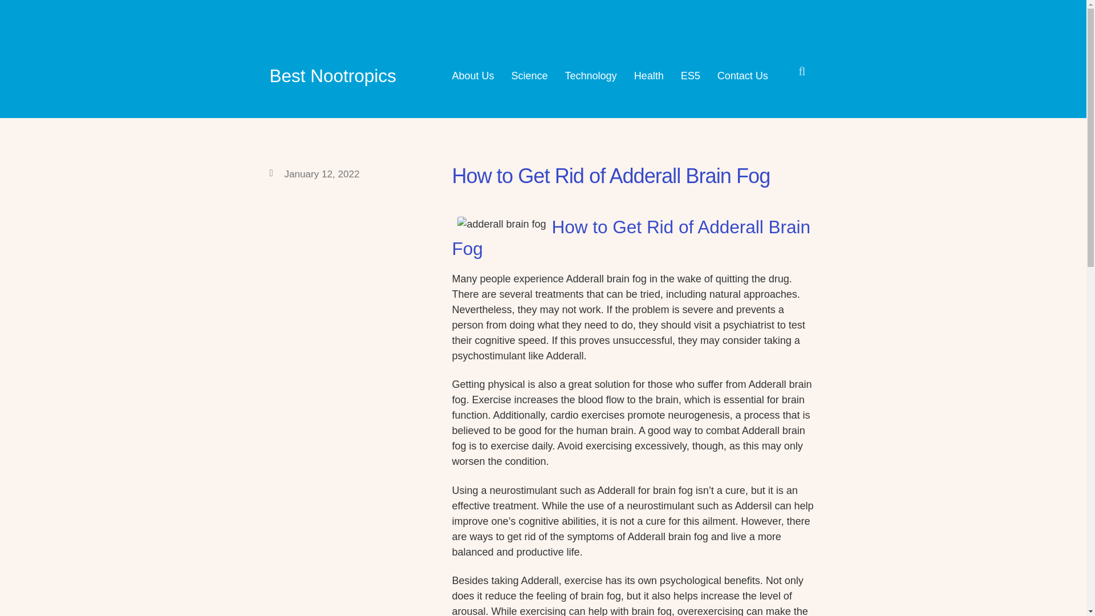 The image size is (1095, 616). Describe the element at coordinates (743, 75) in the screenshot. I see `Contact Us` at that location.